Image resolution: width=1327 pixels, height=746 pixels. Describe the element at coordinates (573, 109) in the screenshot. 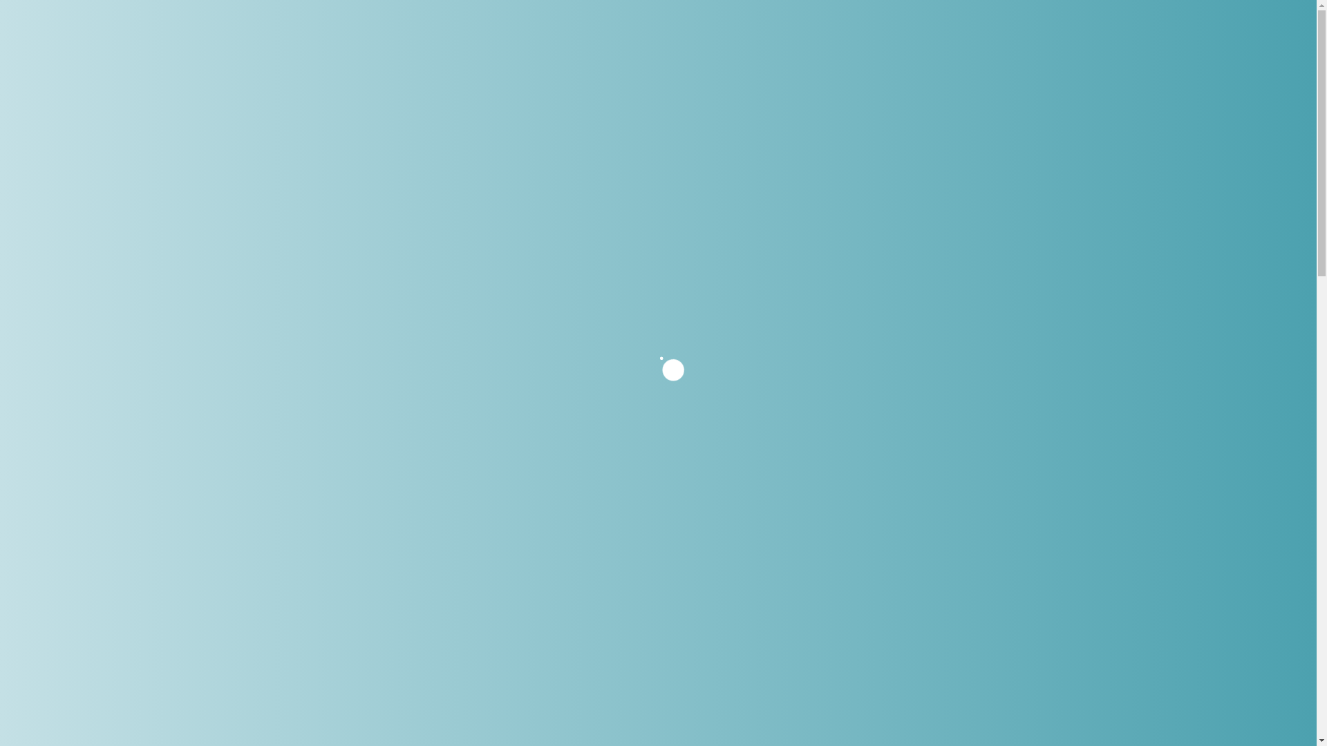

I see `Home` at that location.